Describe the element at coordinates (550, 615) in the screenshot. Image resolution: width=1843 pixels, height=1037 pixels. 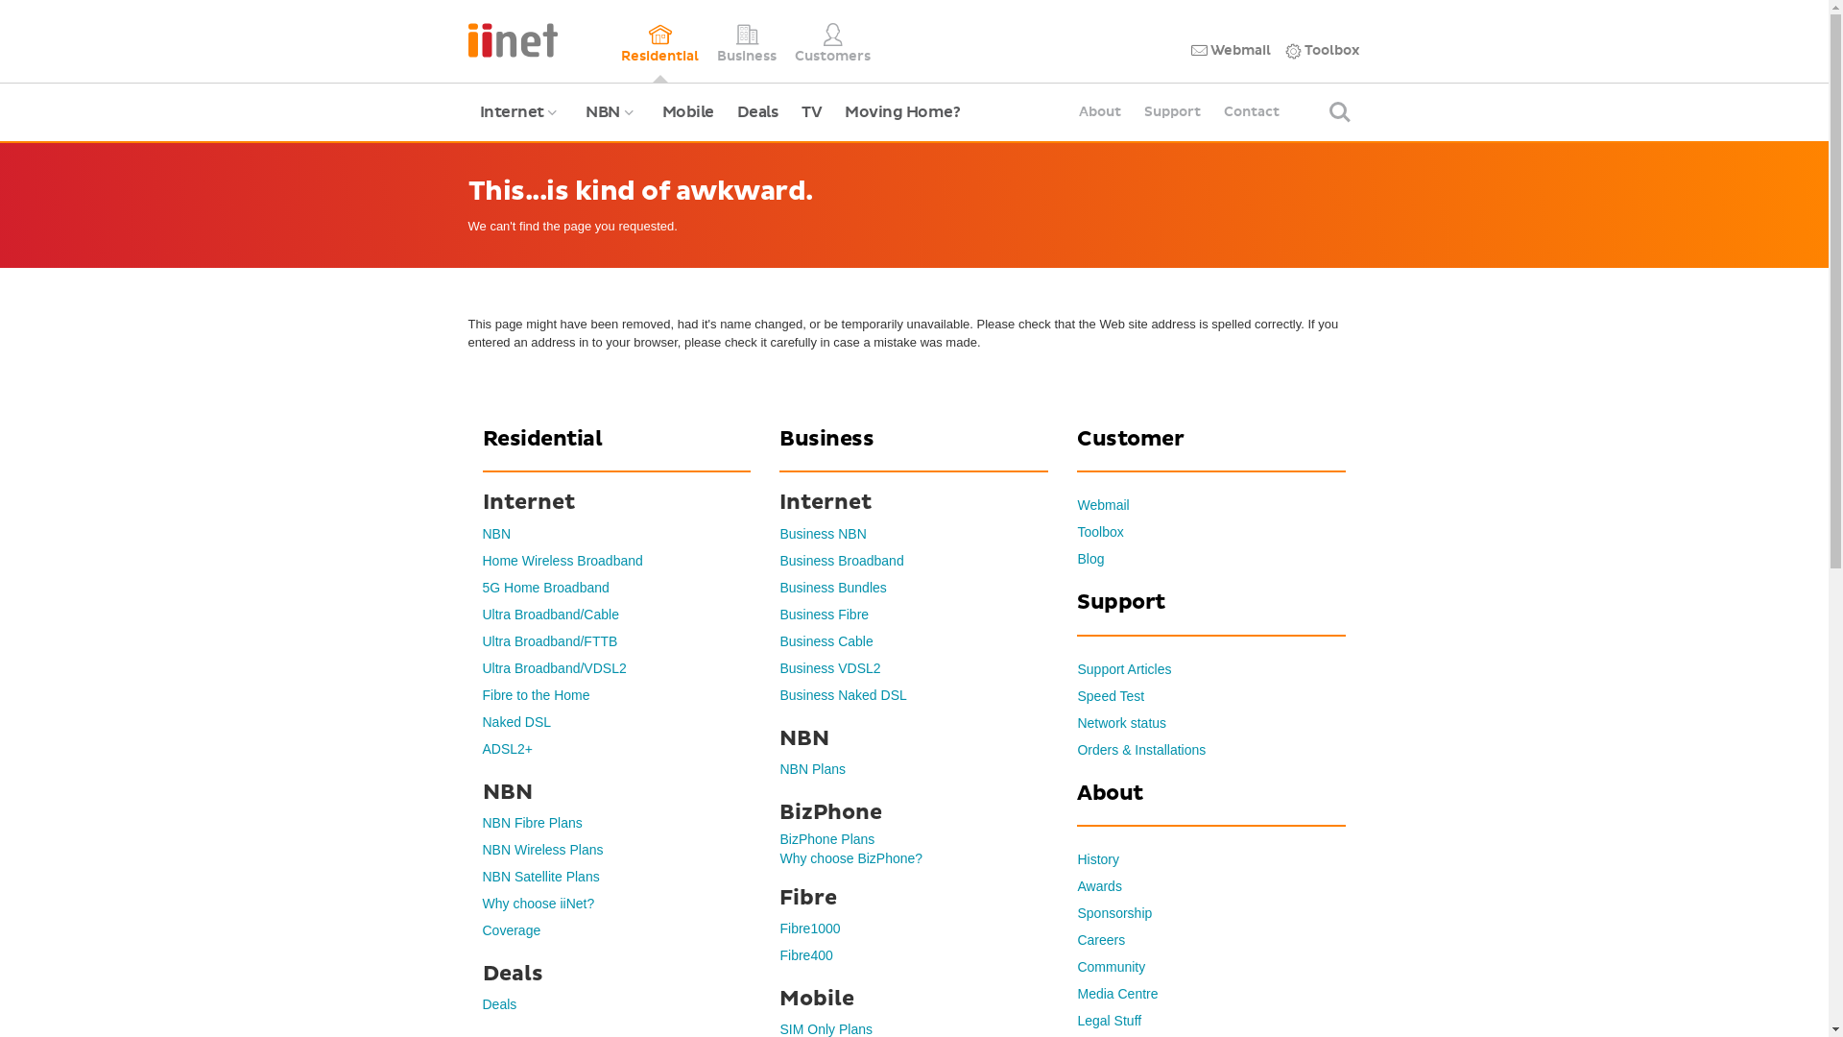
I see `Ultra Broadband/Cable` at that location.